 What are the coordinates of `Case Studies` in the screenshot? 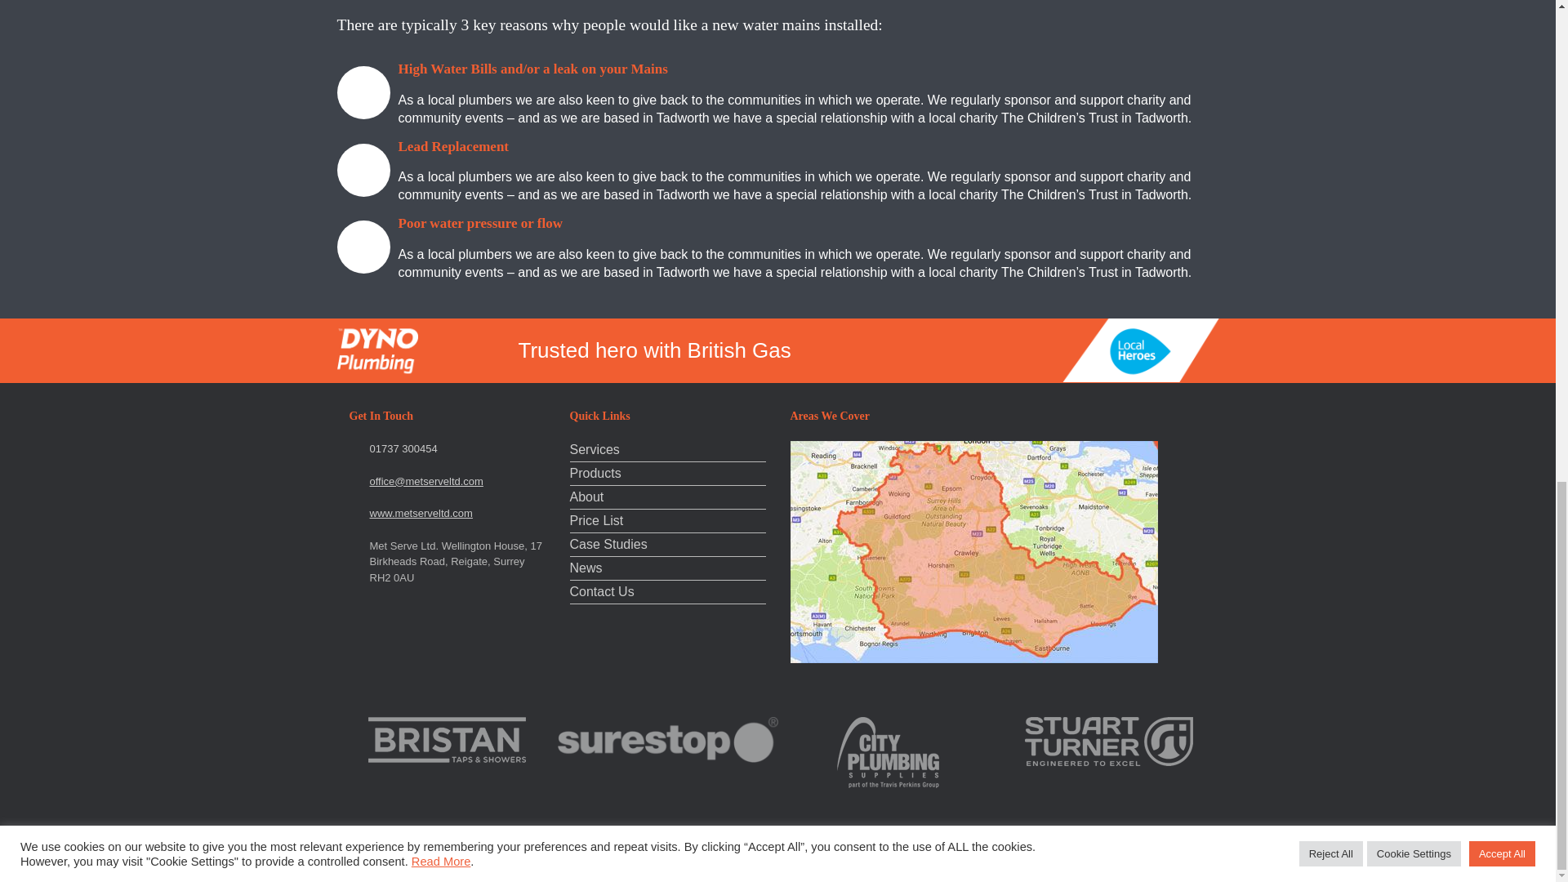 It's located at (668, 546).